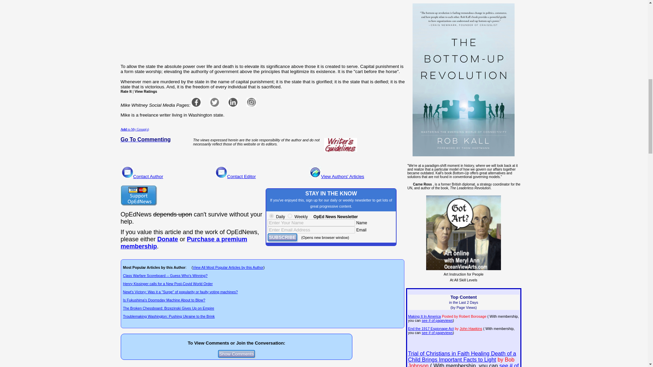 The height and width of the screenshot is (367, 653). Describe the element at coordinates (214, 102) in the screenshot. I see `Twitter page url on login Profile not filled in` at that location.